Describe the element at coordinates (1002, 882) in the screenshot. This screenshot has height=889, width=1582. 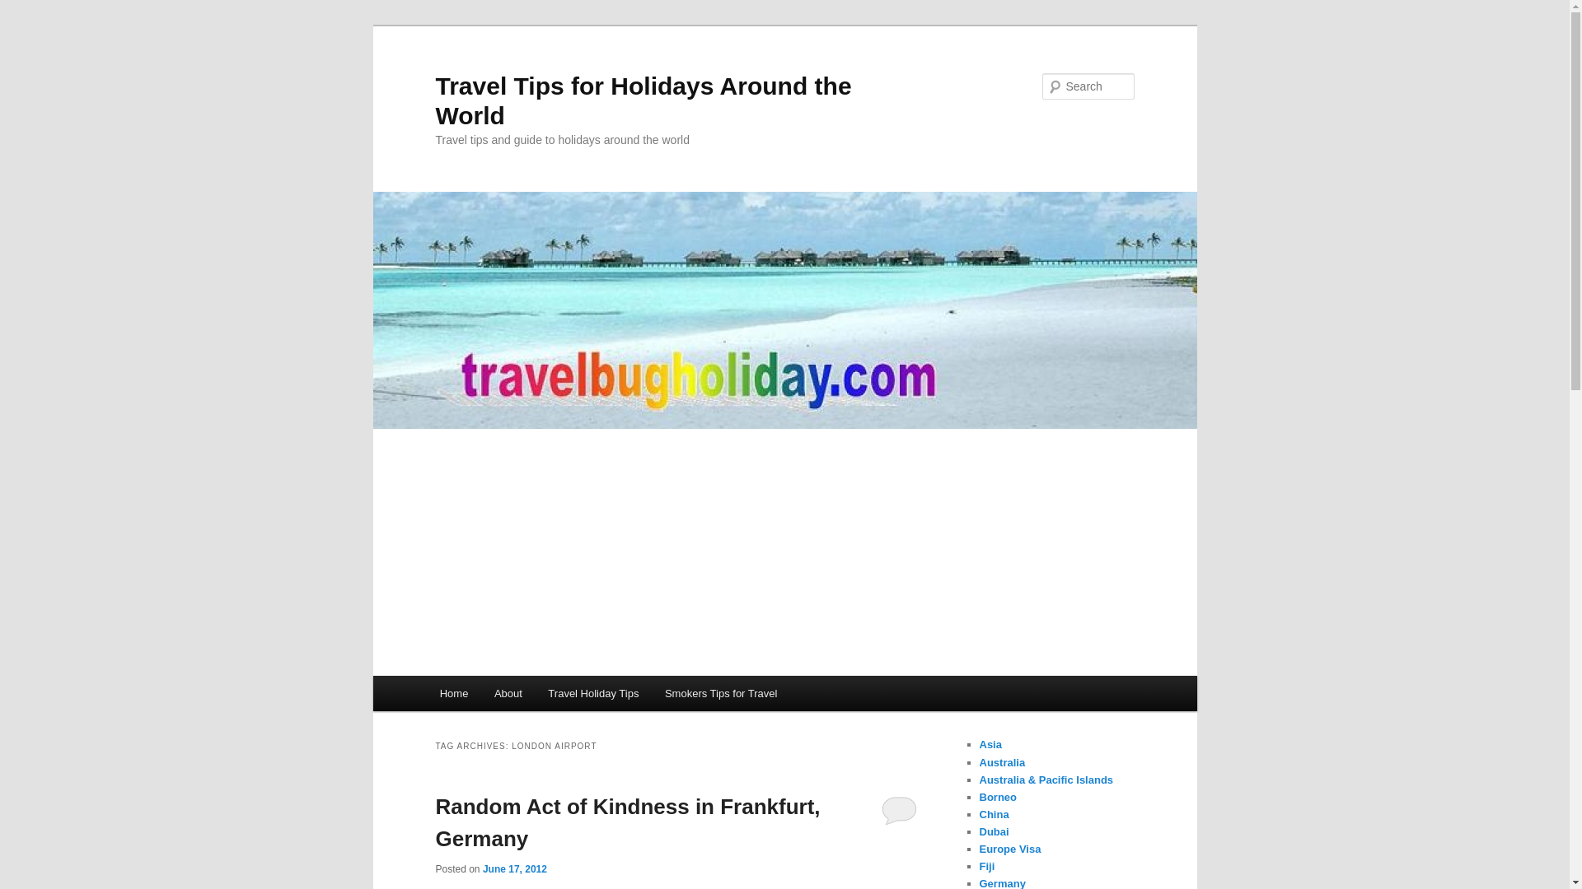
I see `Germany` at that location.